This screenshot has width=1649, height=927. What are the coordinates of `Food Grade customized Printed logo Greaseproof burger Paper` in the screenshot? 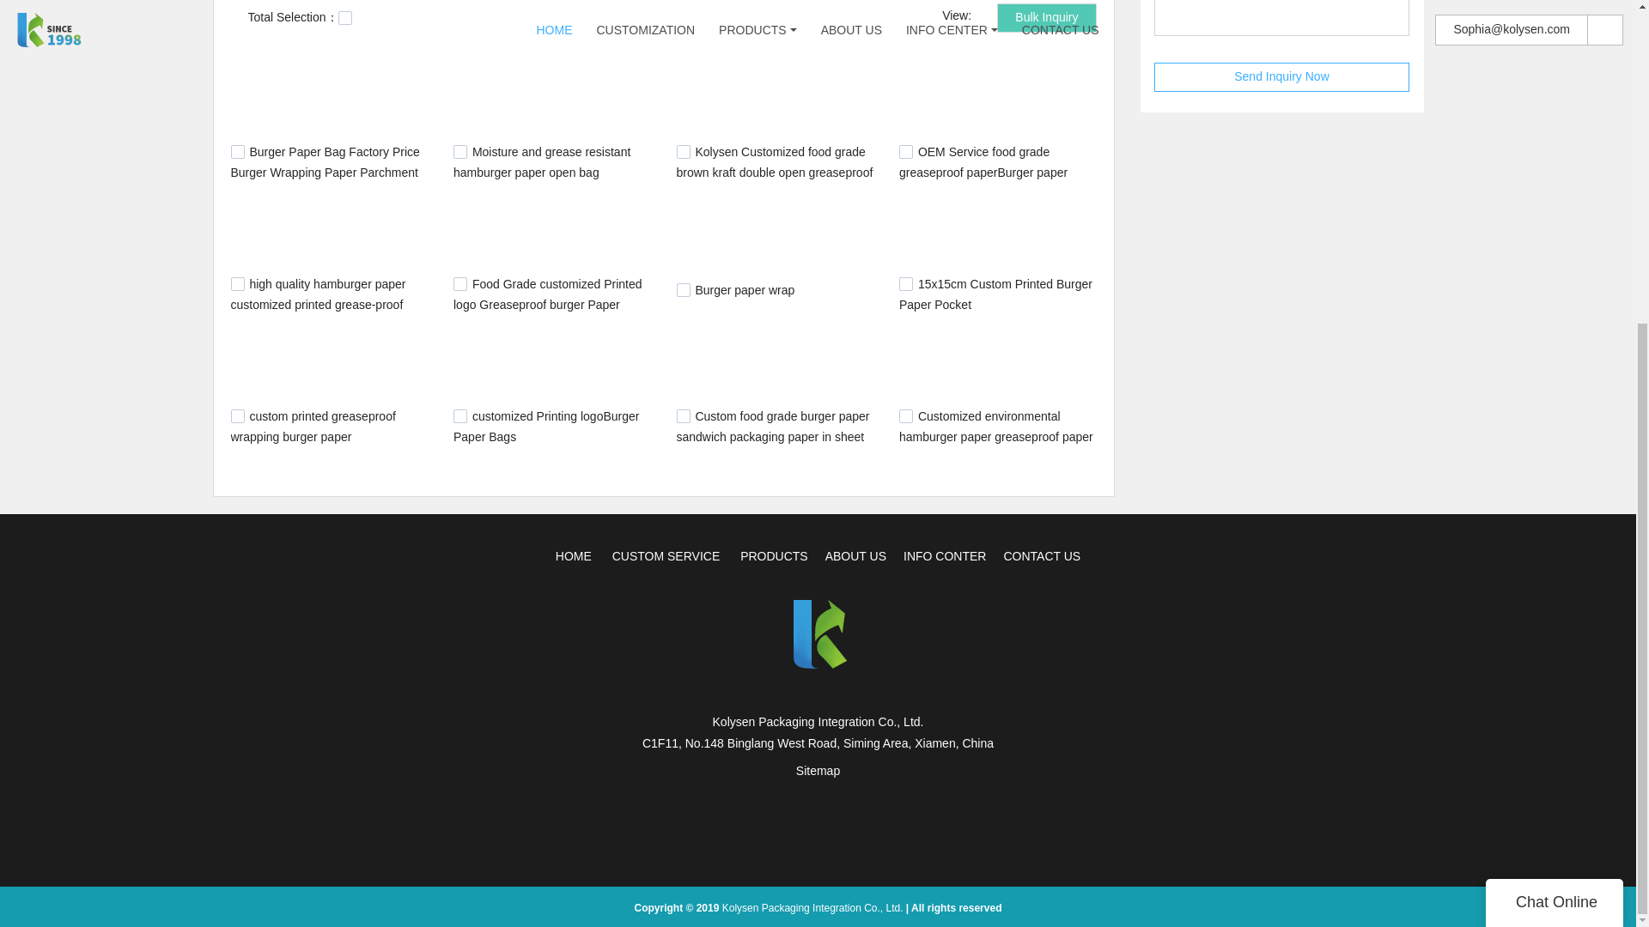 It's located at (548, 294).